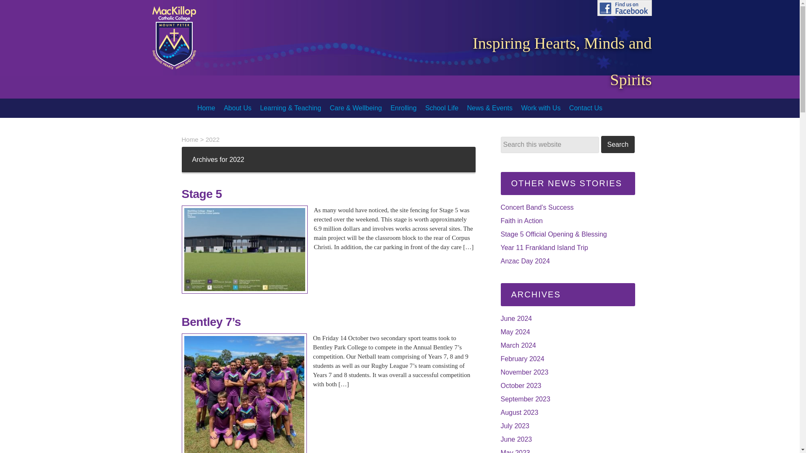  What do you see at coordinates (618, 144) in the screenshot?
I see `Search` at bounding box center [618, 144].